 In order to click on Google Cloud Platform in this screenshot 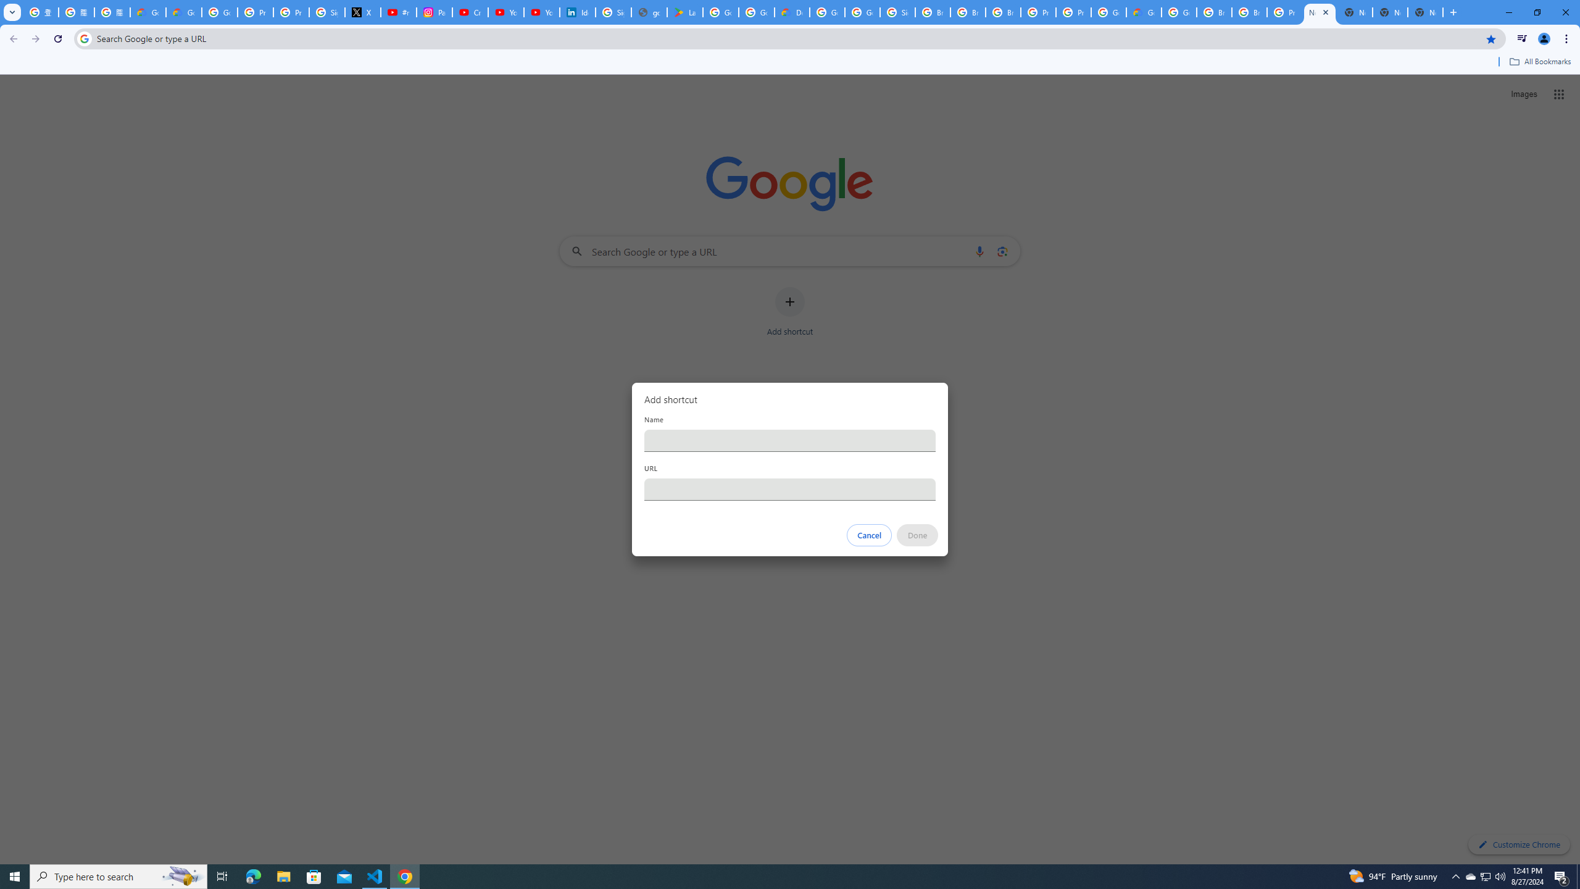, I will do `click(1108, 12)`.